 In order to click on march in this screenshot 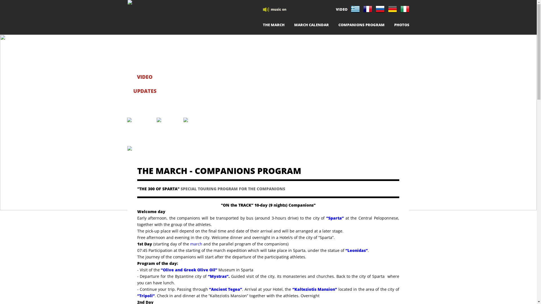, I will do `click(196, 244)`.